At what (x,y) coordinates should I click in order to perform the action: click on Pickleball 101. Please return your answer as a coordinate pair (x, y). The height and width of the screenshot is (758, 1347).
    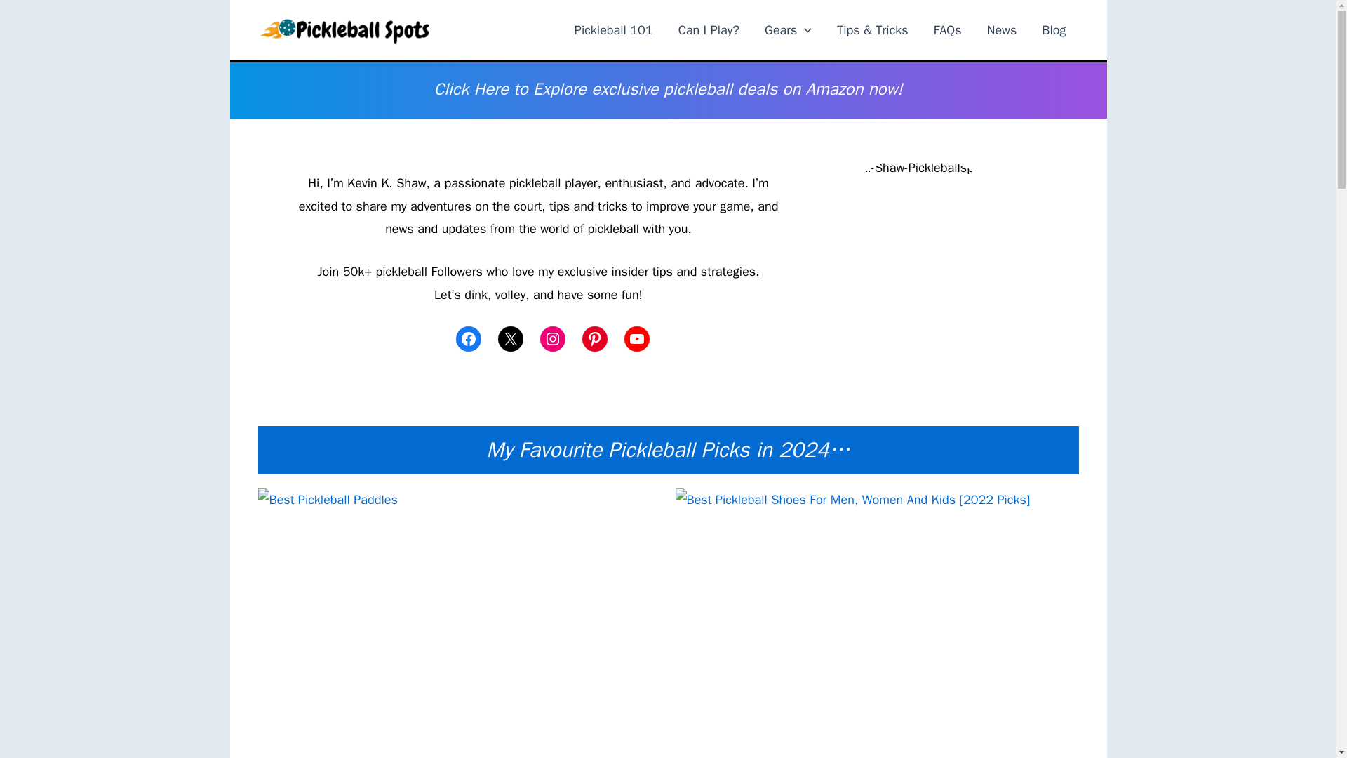
    Looking at the image, I should click on (613, 30).